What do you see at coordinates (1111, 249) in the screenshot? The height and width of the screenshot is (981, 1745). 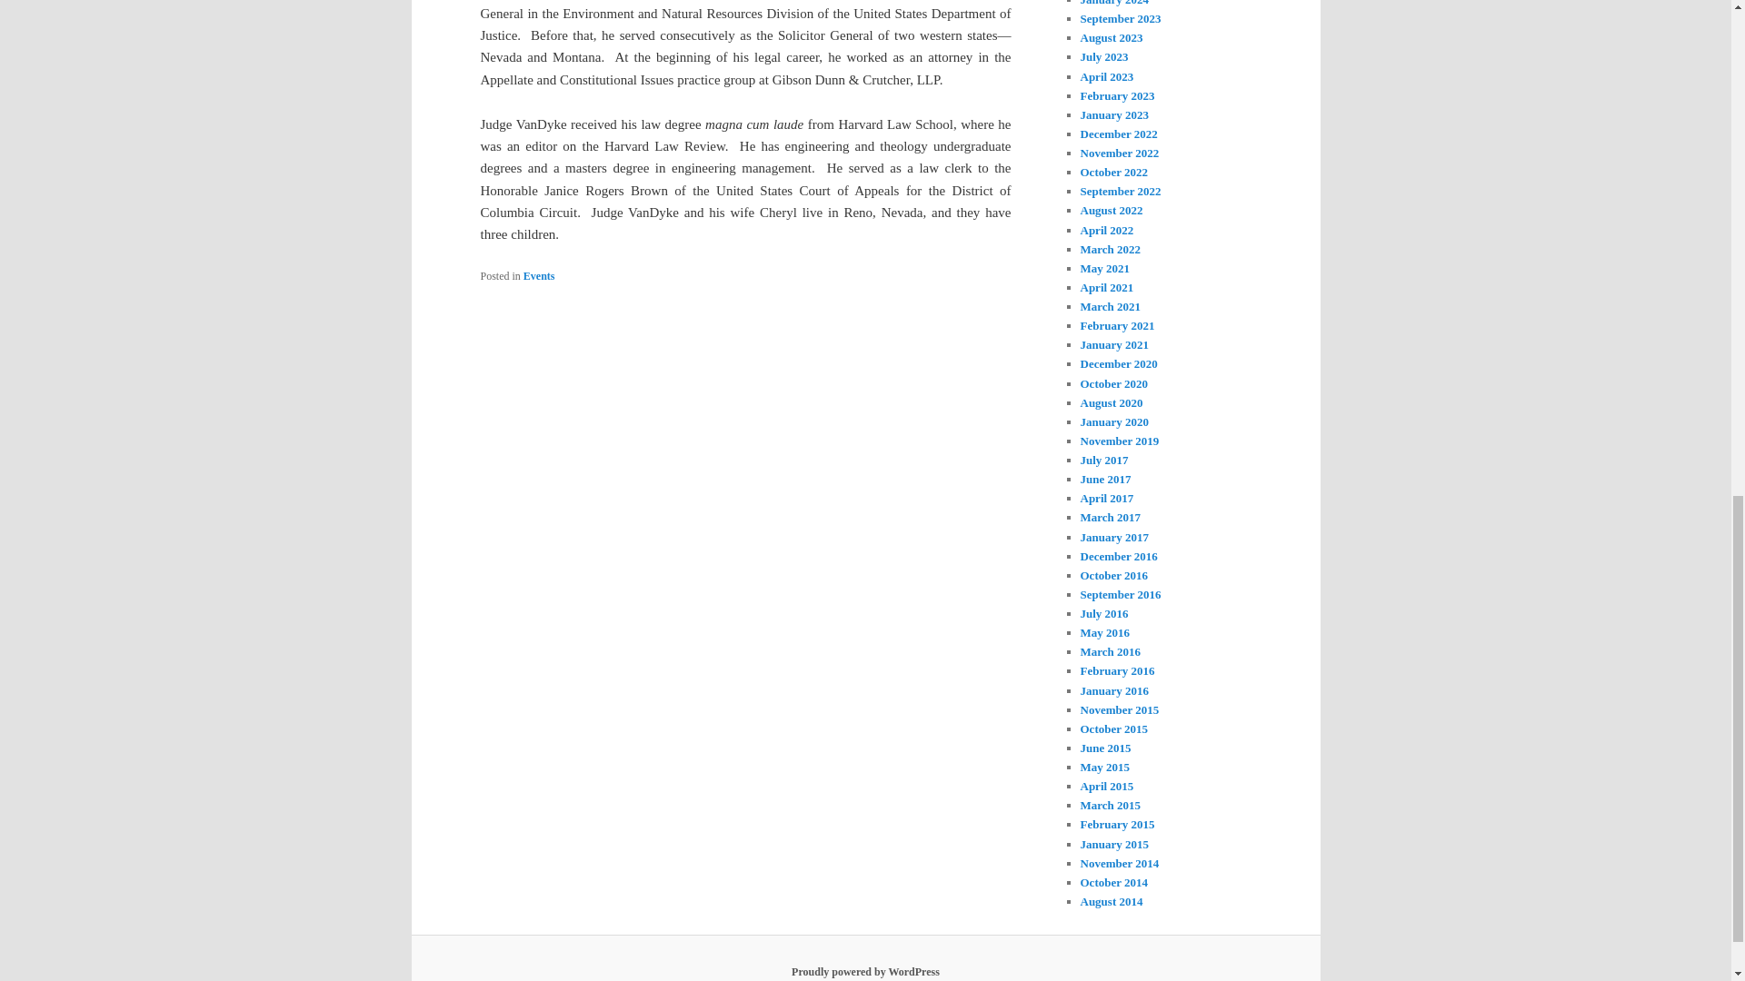 I see `March 2022` at bounding box center [1111, 249].